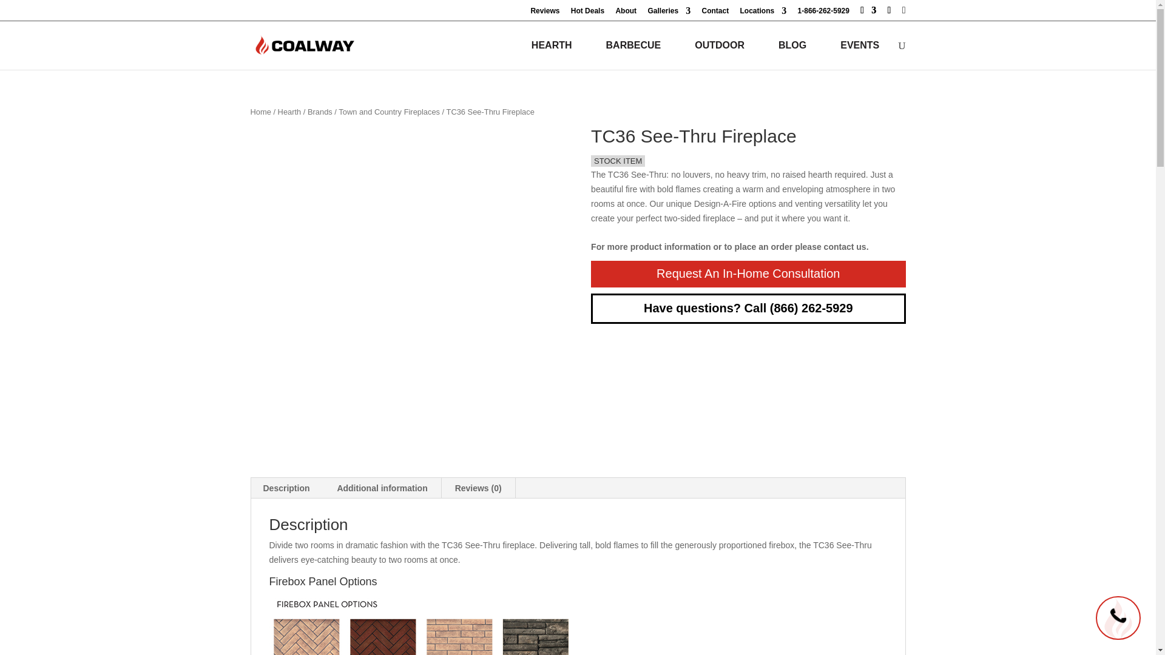 The width and height of the screenshot is (1165, 655). Describe the element at coordinates (553, 45) in the screenshot. I see `HEARTH` at that location.